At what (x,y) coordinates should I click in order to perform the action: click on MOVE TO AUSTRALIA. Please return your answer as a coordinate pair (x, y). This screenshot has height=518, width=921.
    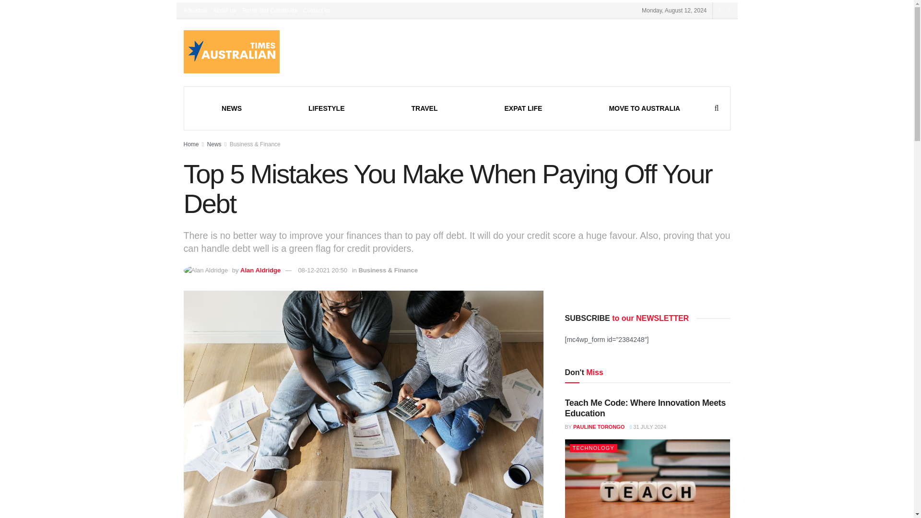
    Looking at the image, I should click on (645, 108).